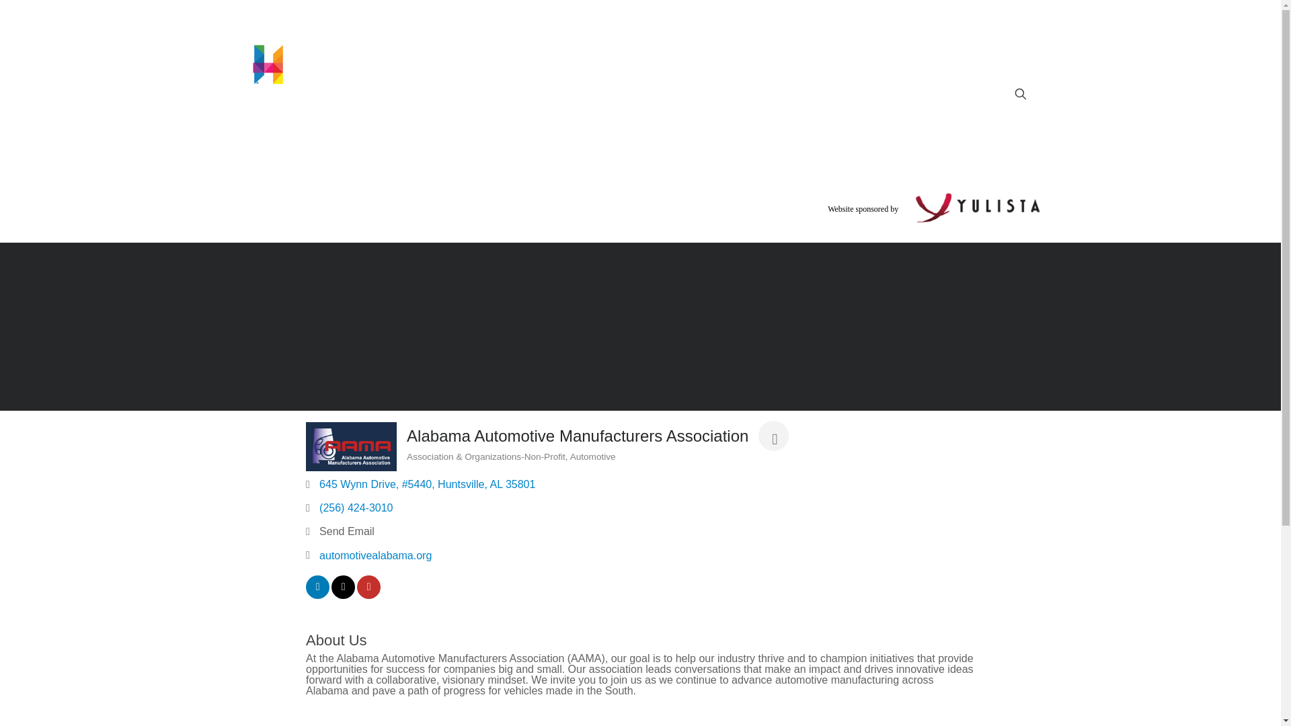  Describe the element at coordinates (343, 595) in the screenshot. I see `View on Twitter` at that location.